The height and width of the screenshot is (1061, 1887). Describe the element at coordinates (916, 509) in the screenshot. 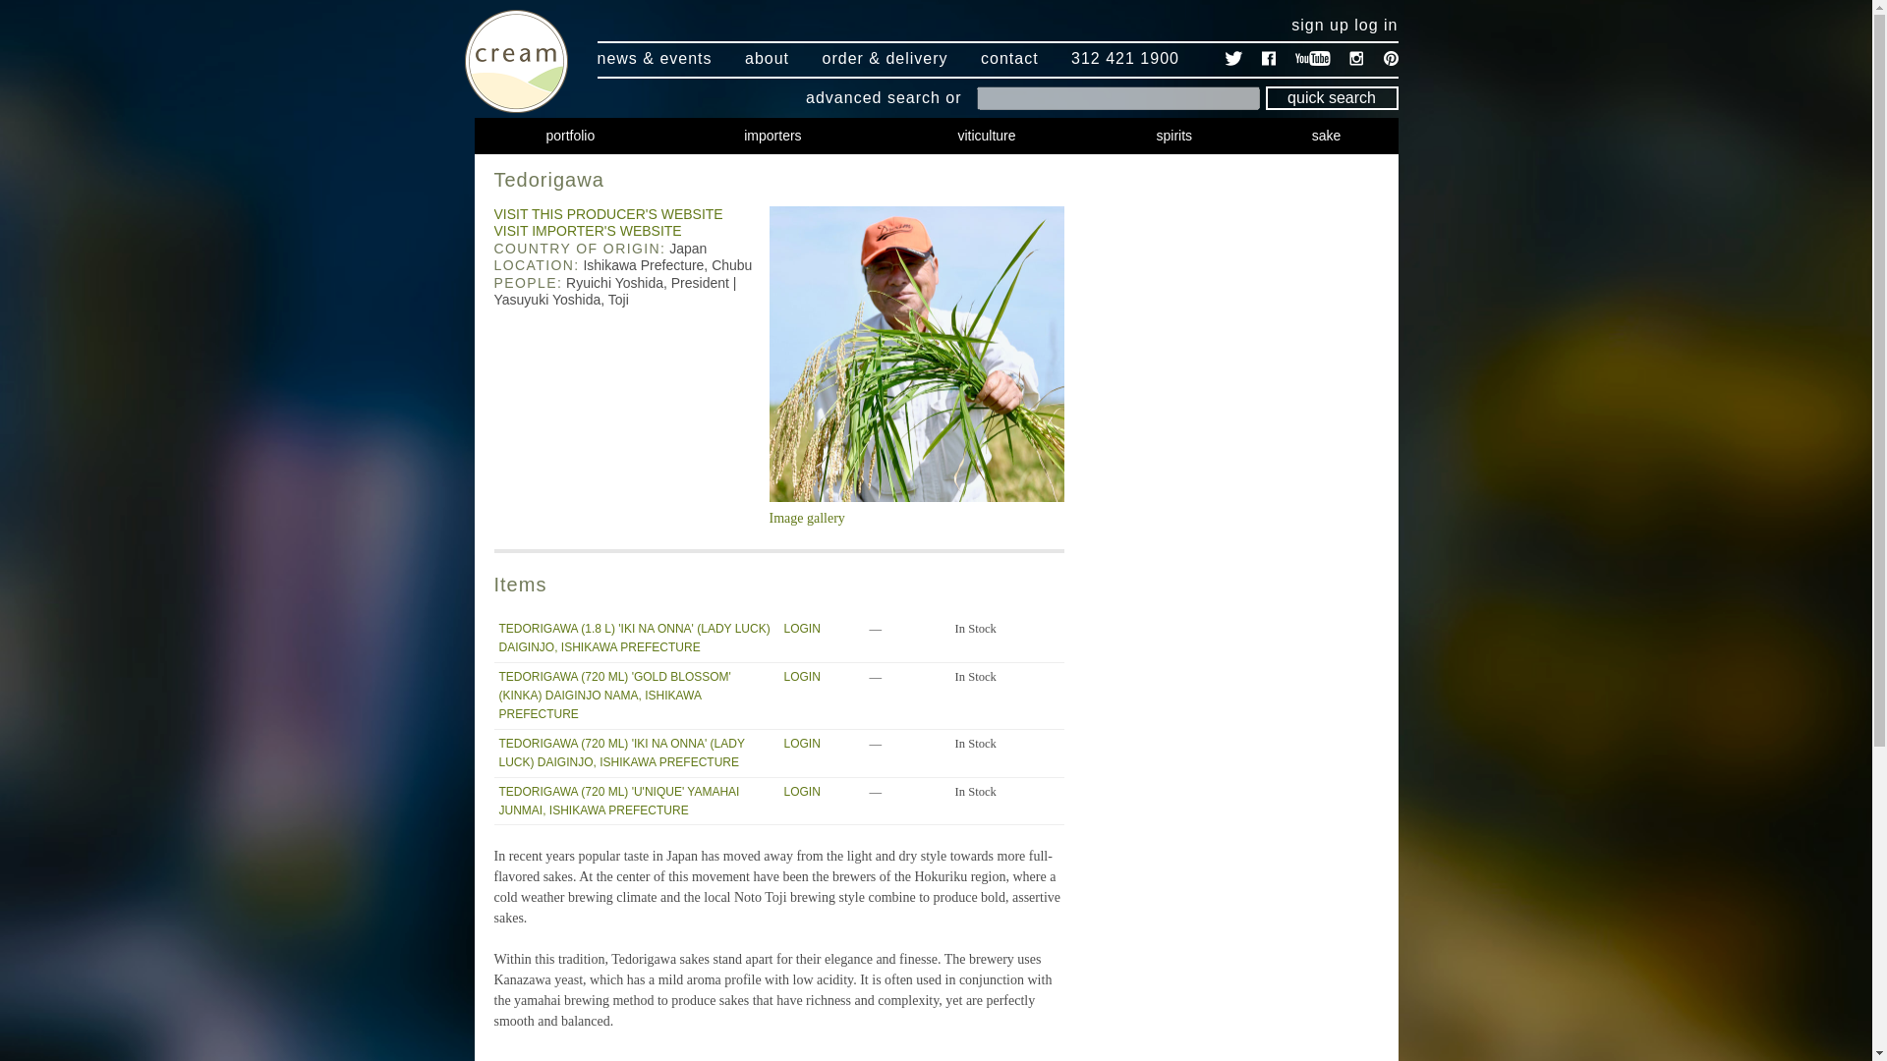

I see `Harvest at Tedorigawa` at that location.